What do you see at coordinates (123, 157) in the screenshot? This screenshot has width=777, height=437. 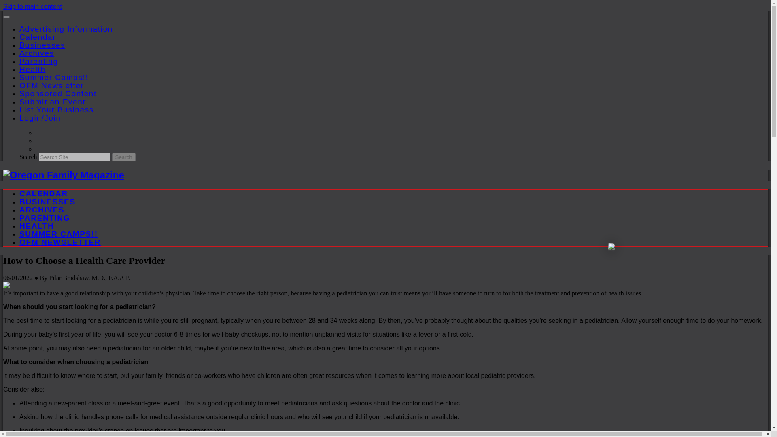 I see `Search` at bounding box center [123, 157].